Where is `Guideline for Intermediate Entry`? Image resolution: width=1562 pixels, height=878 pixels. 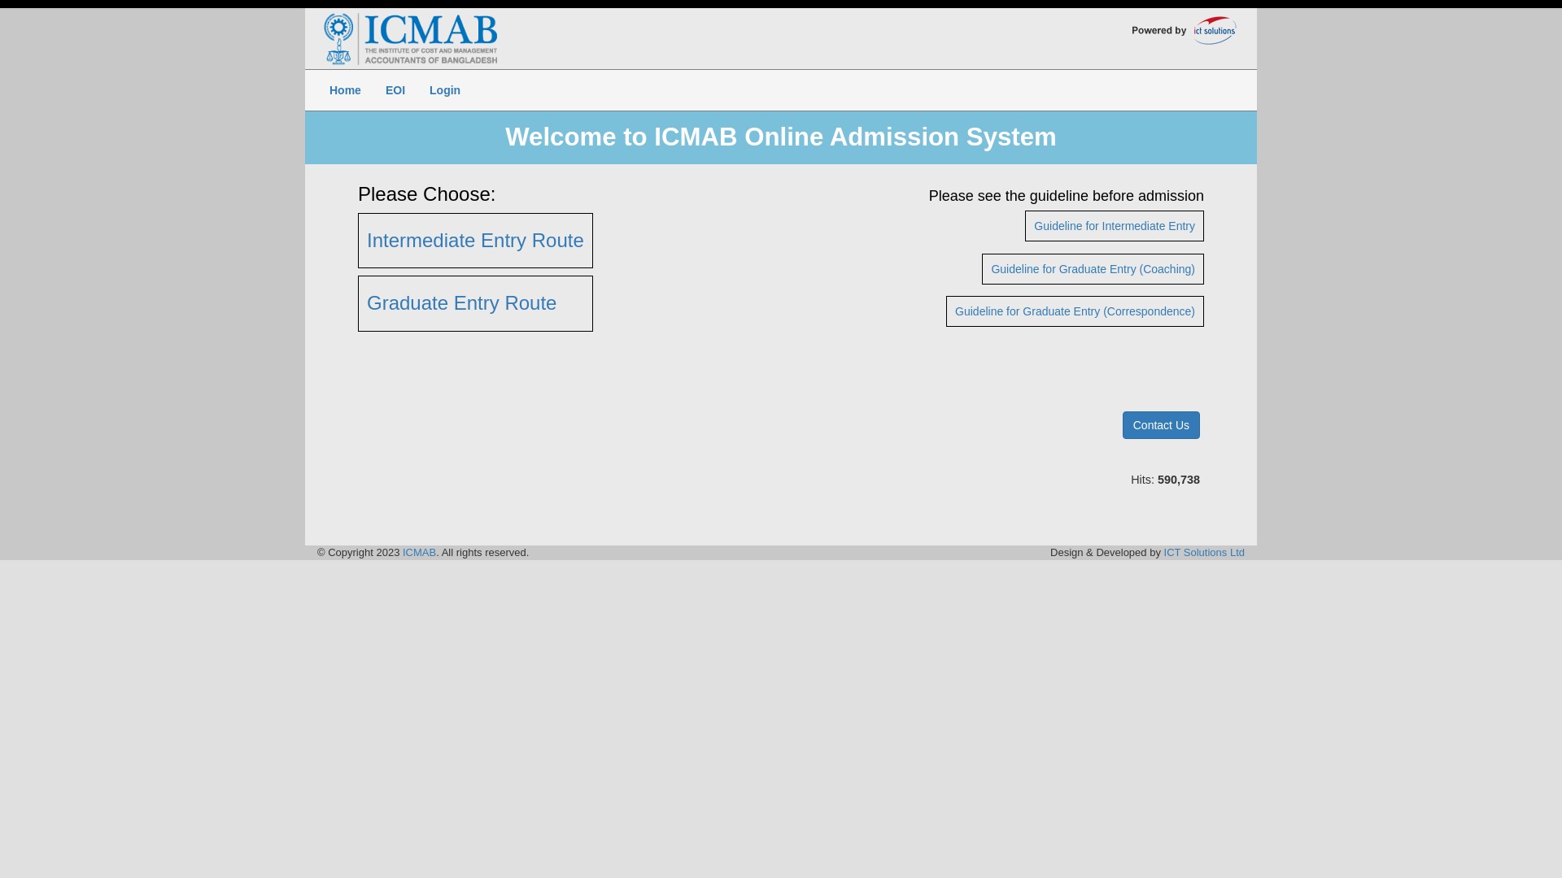
Guideline for Intermediate Entry is located at coordinates (1115, 226).